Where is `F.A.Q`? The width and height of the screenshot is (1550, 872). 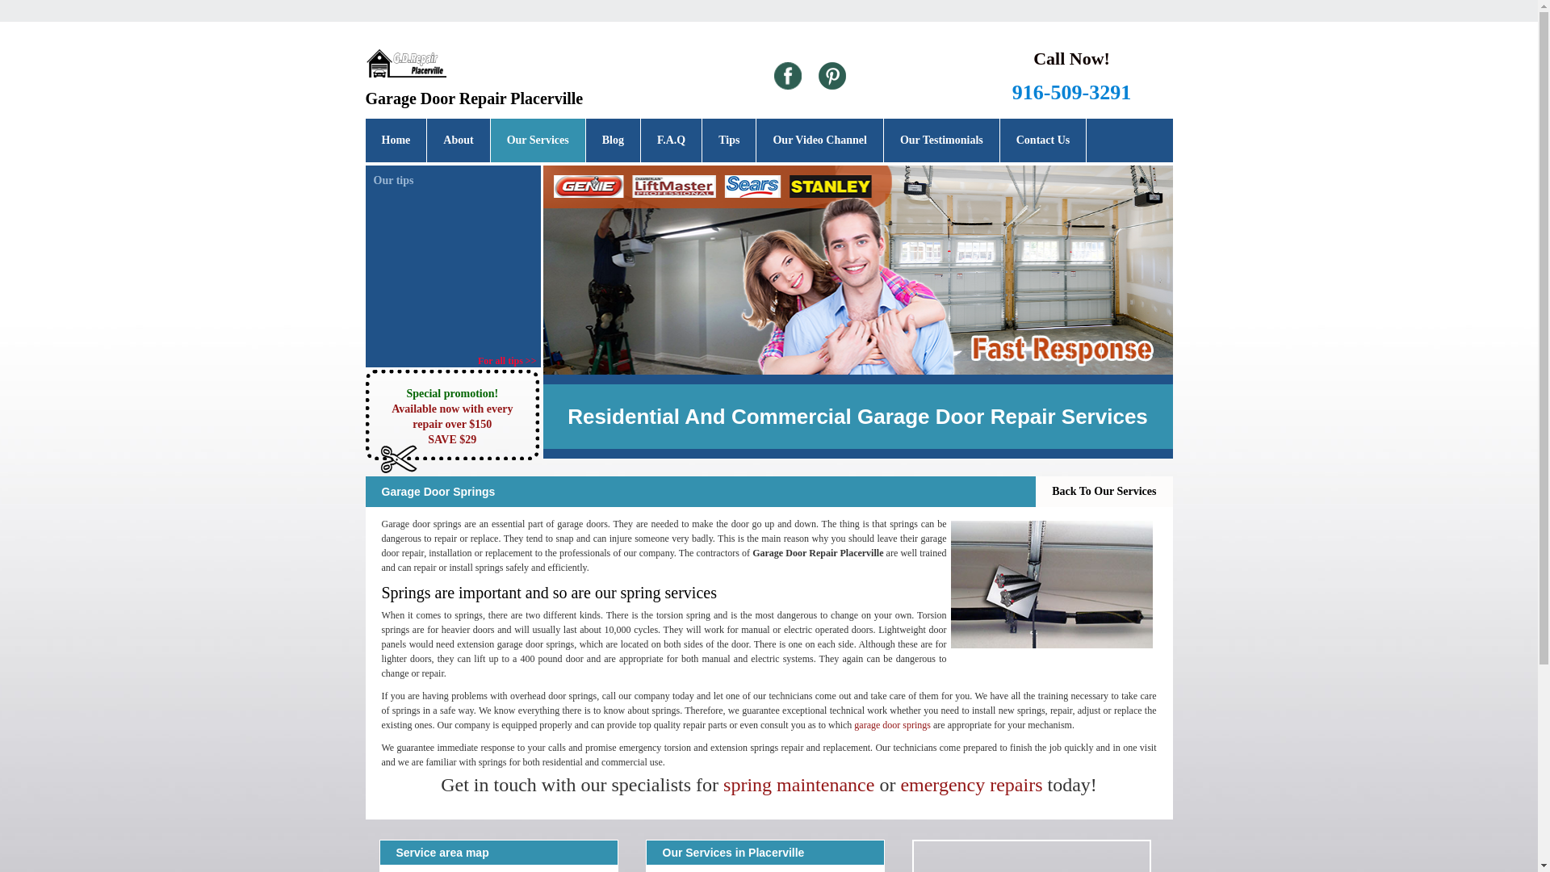
F.A.Q is located at coordinates (672, 140).